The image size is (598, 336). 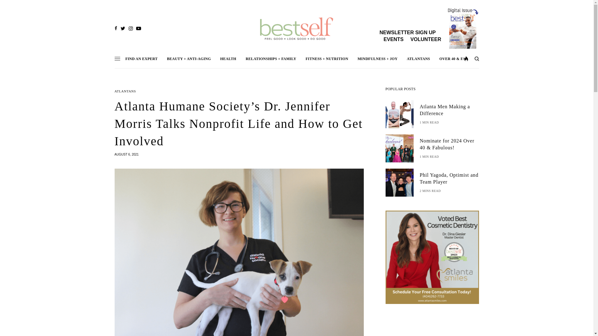 What do you see at coordinates (418, 58) in the screenshot?
I see `ATLANTANS` at bounding box center [418, 58].